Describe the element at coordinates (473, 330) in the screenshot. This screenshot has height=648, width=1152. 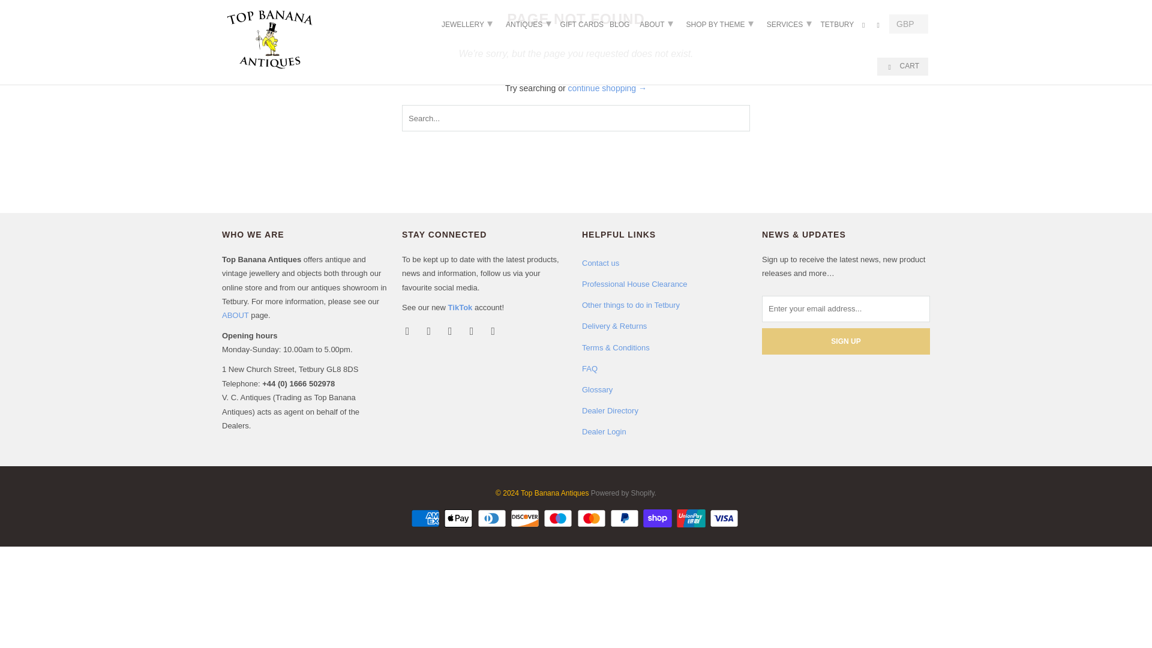
I see `Top Banana Antiques on Pinterest` at that location.